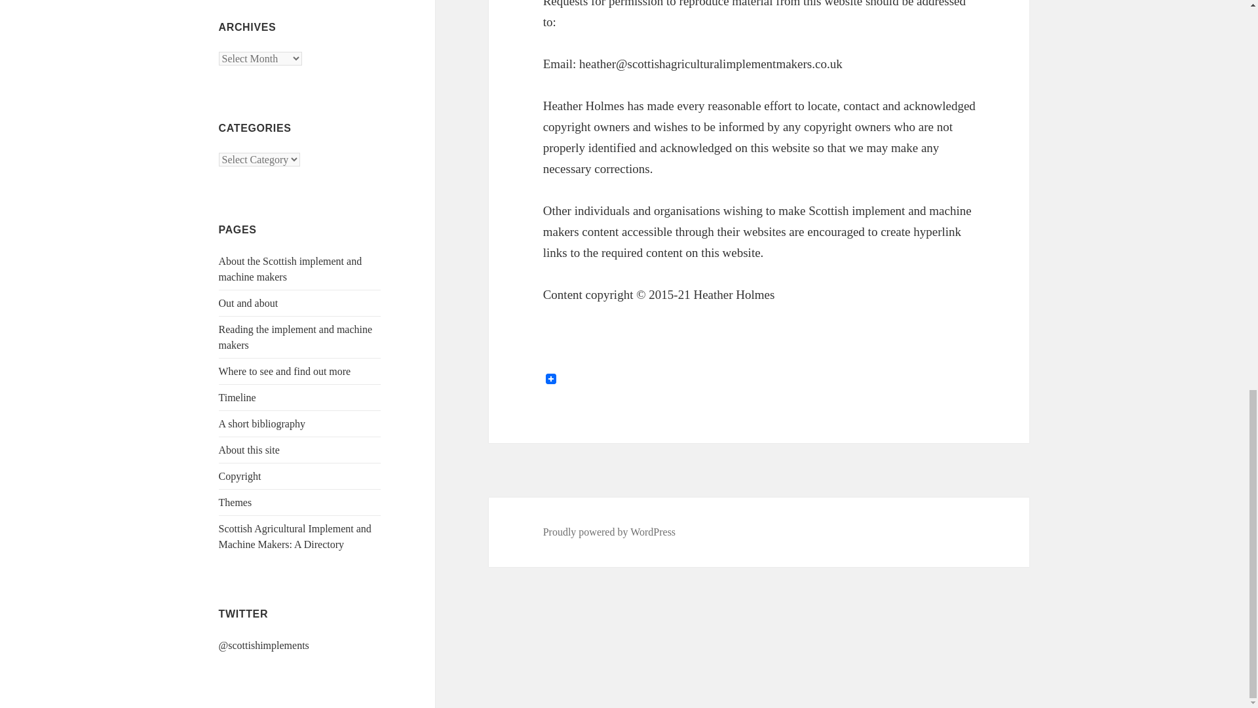 The image size is (1258, 708). What do you see at coordinates (236, 502) in the screenshot?
I see `Themes` at bounding box center [236, 502].